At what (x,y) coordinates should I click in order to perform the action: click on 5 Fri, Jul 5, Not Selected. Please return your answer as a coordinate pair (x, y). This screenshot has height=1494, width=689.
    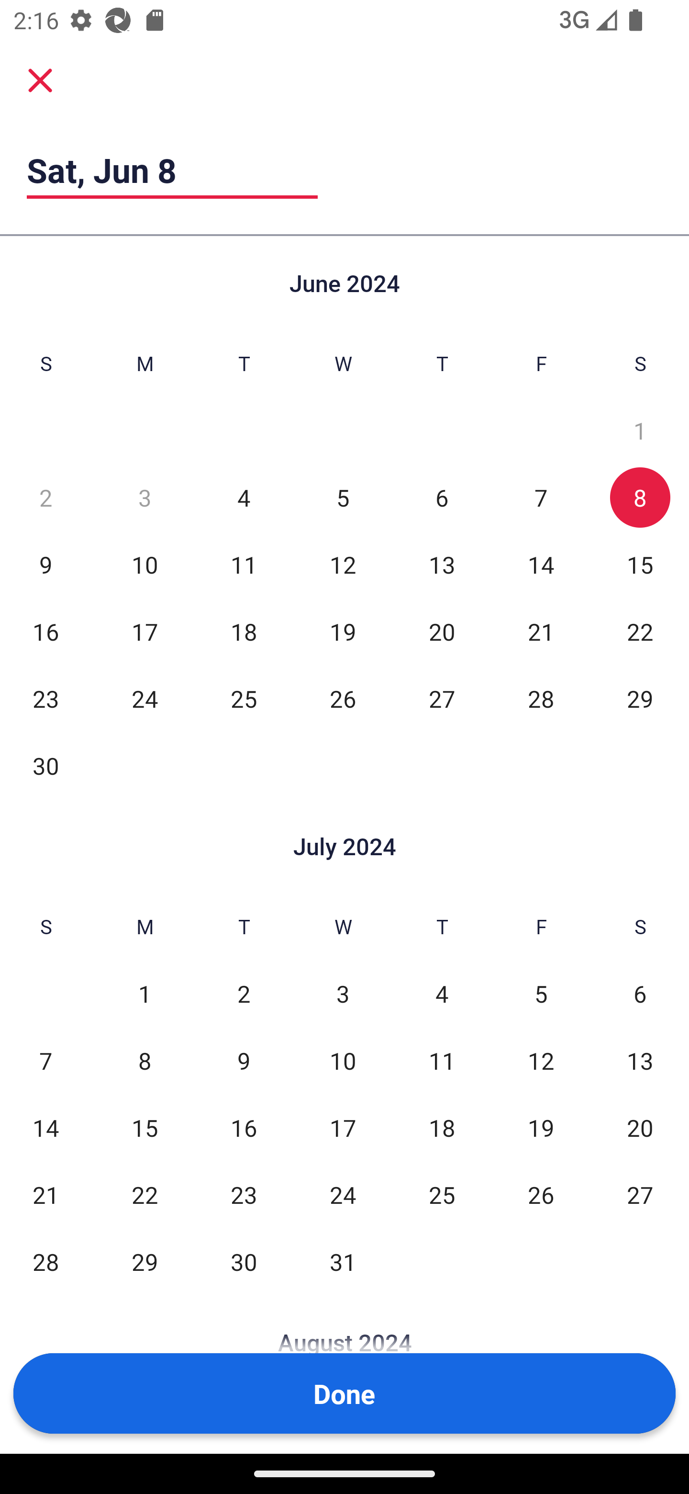
    Looking at the image, I should click on (541, 994).